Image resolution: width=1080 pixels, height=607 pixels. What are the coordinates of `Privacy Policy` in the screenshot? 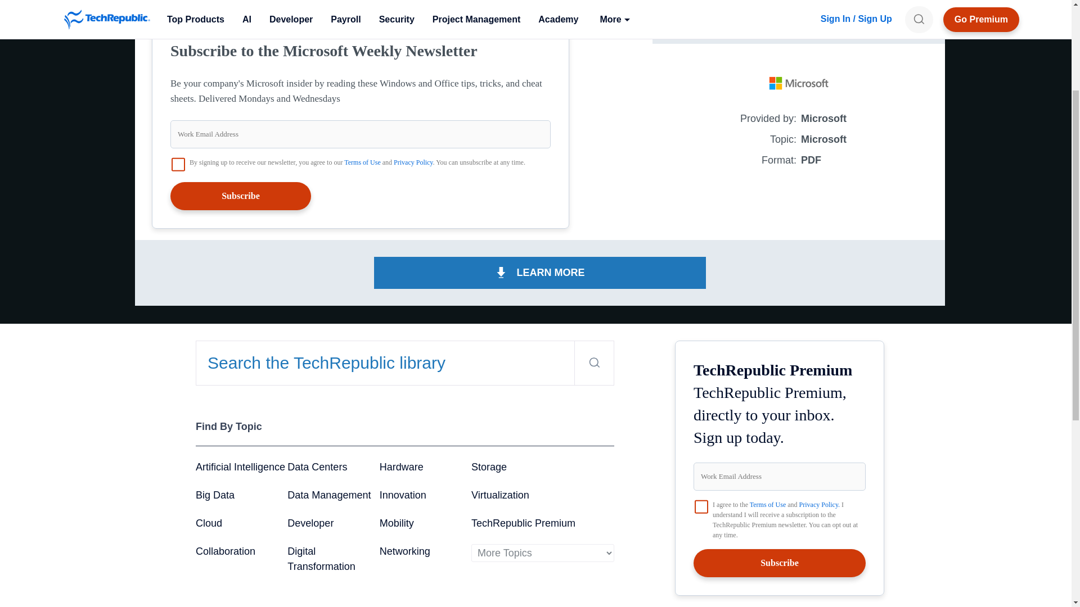 It's located at (413, 162).